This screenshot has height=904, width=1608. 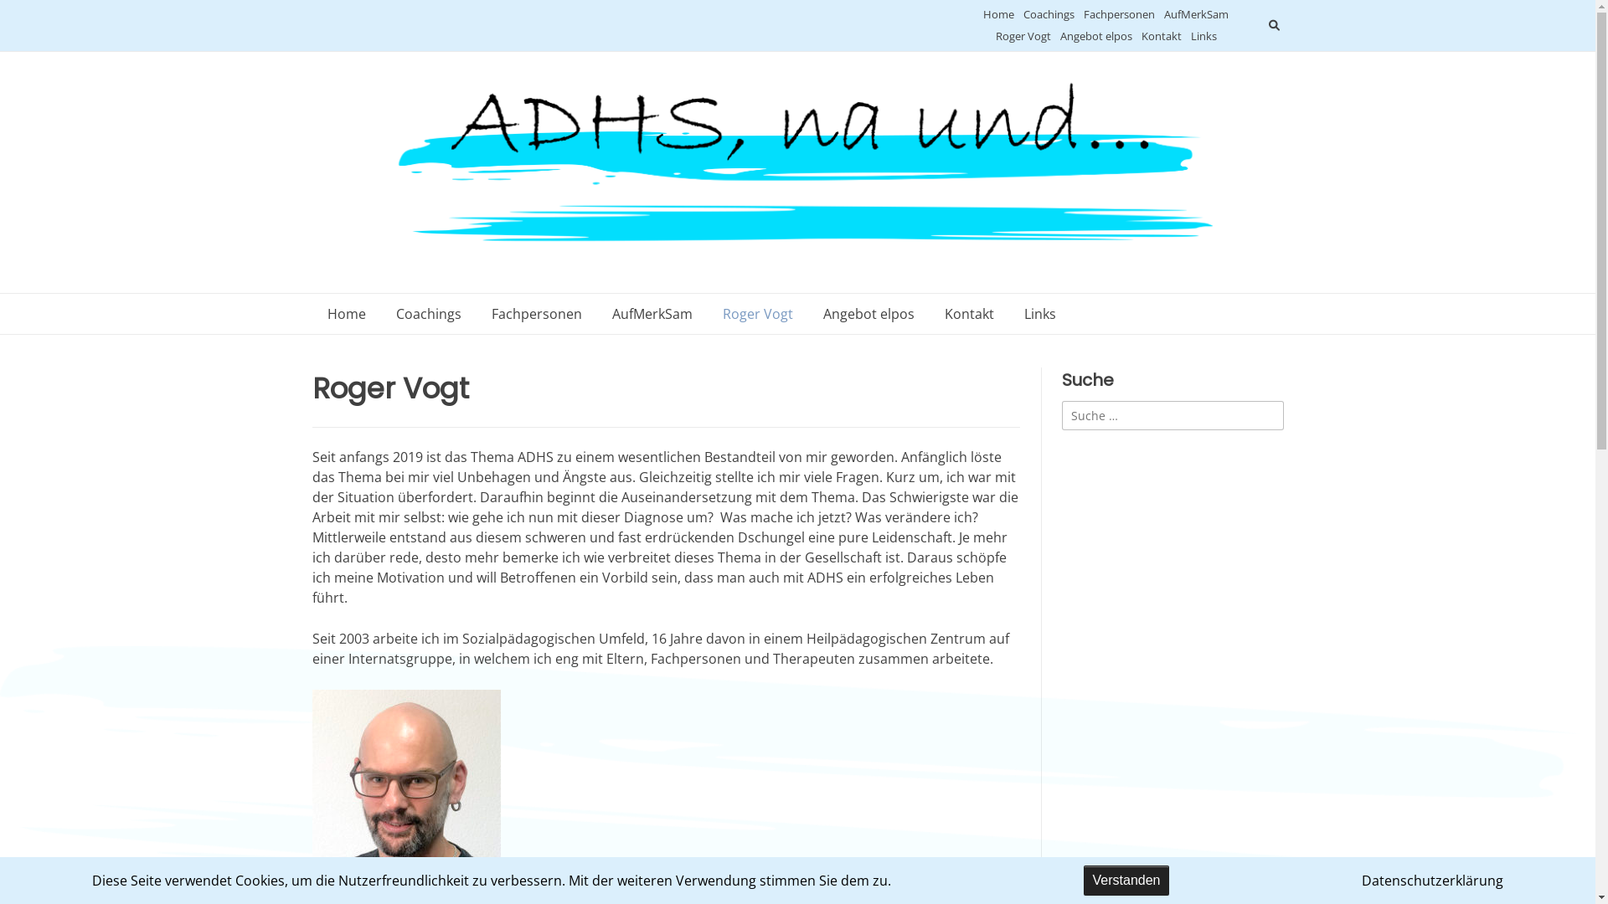 What do you see at coordinates (536, 314) in the screenshot?
I see `Fachpersonen` at bounding box center [536, 314].